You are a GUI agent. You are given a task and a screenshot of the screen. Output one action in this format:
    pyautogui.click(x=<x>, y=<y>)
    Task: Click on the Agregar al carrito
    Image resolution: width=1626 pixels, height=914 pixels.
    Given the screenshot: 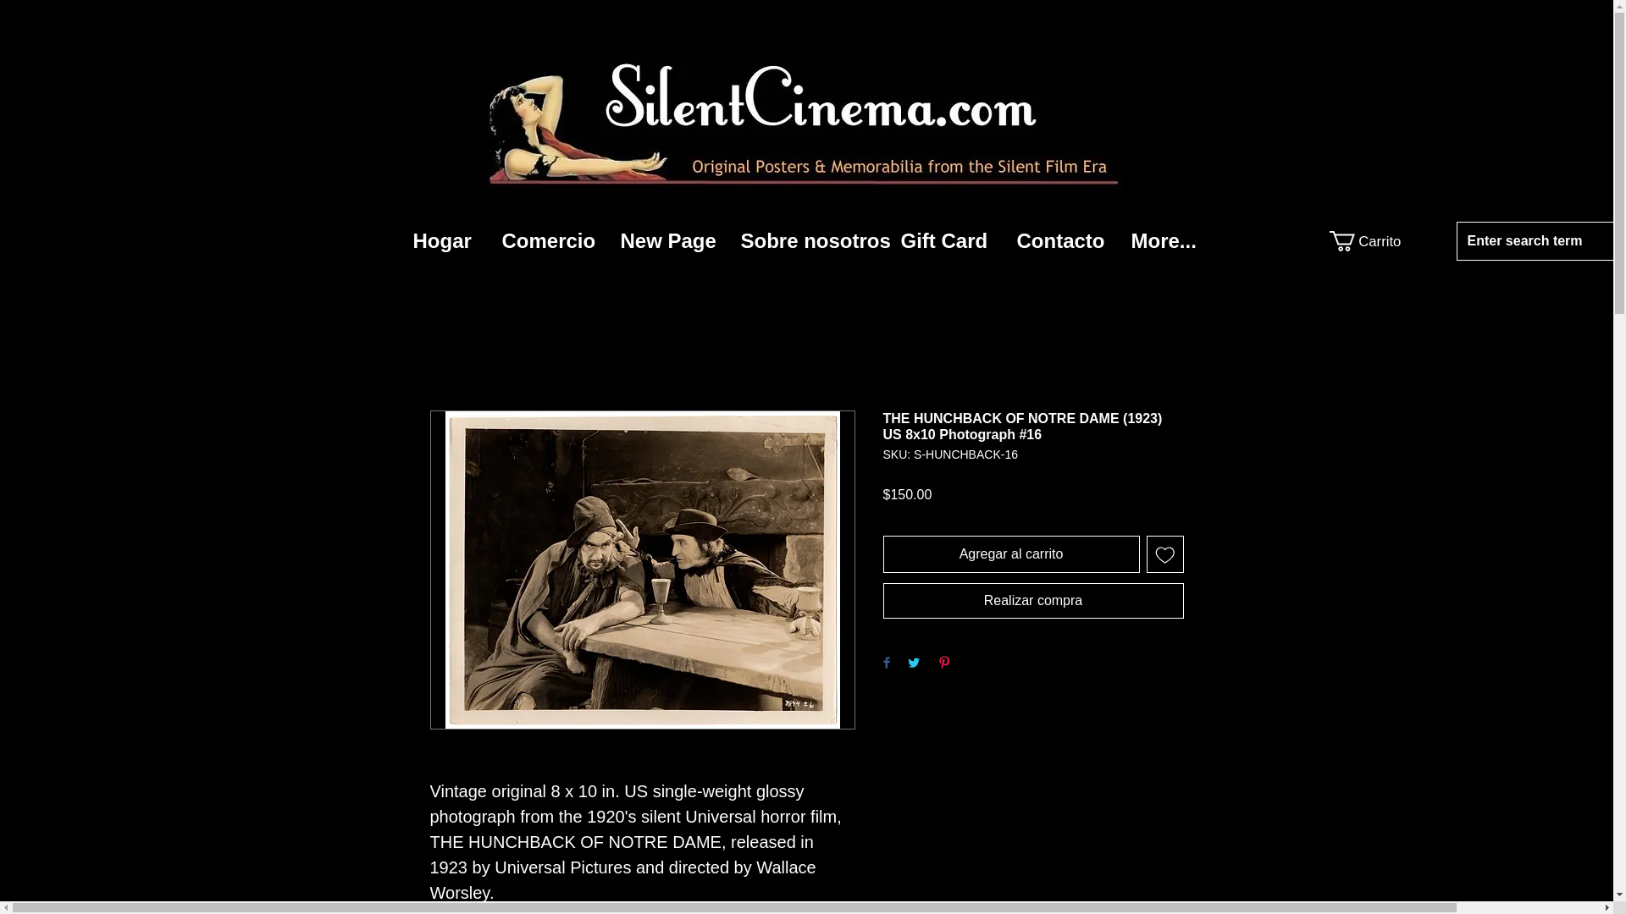 What is the action you would take?
    pyautogui.click(x=1011, y=553)
    